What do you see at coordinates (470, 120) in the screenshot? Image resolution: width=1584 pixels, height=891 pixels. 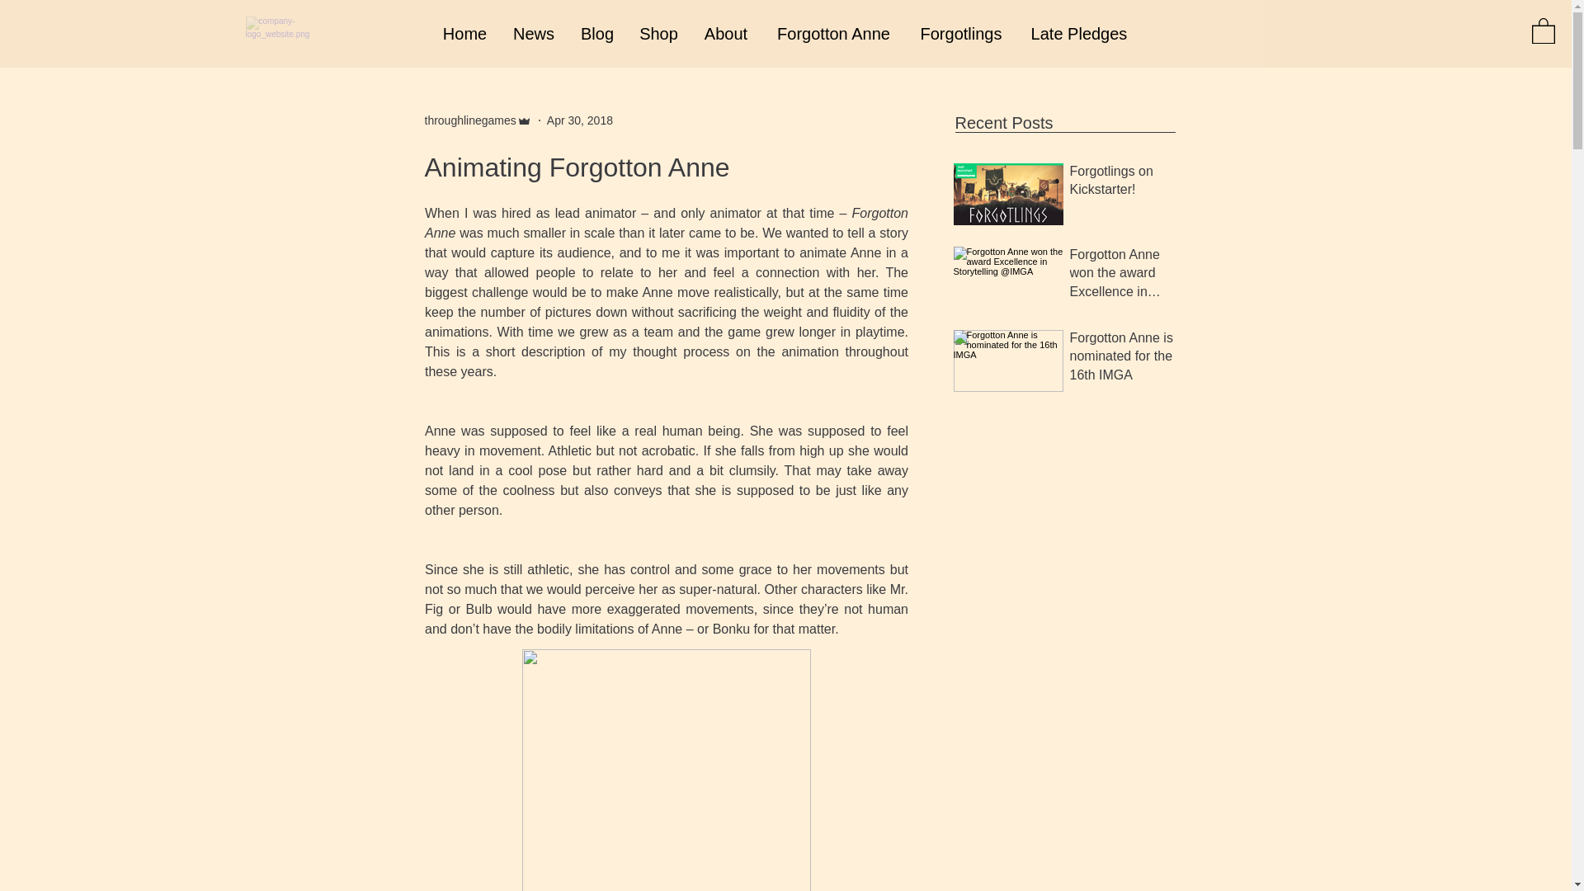 I see `throughlinegames` at bounding box center [470, 120].